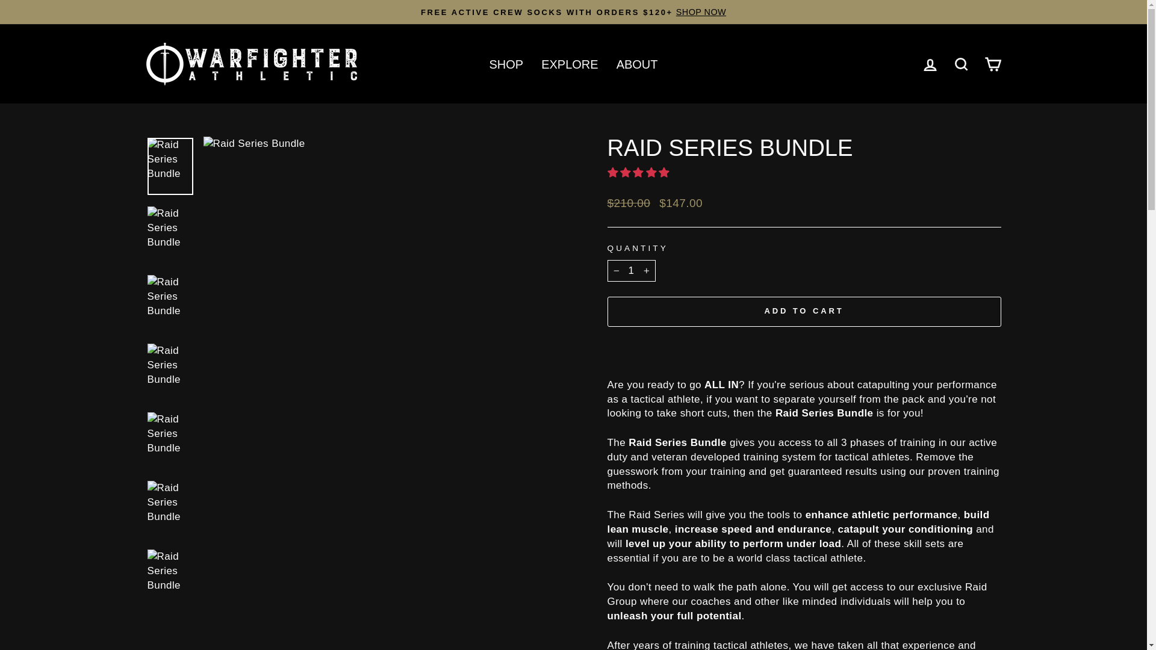  Describe the element at coordinates (631, 271) in the screenshot. I see `1` at that location.